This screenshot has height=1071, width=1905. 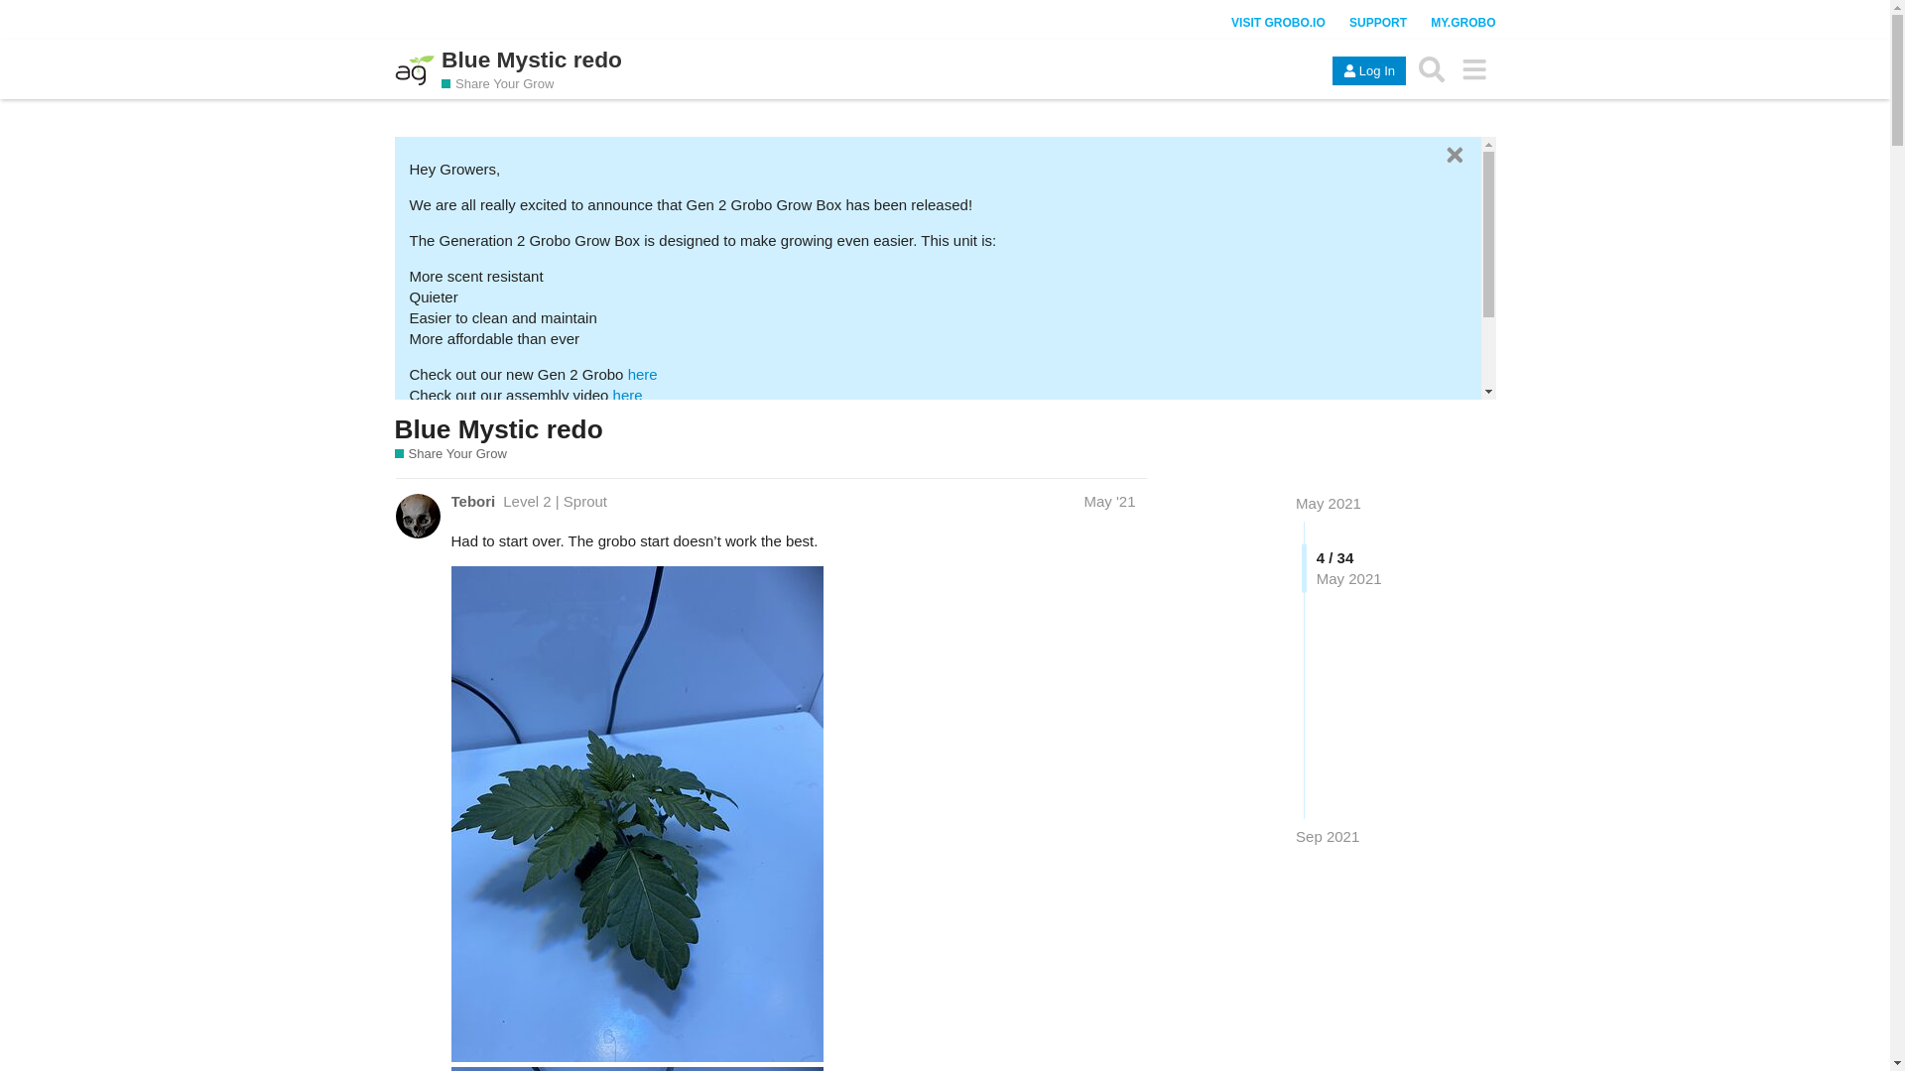 What do you see at coordinates (1462, 23) in the screenshot?
I see `MY.GROBO` at bounding box center [1462, 23].